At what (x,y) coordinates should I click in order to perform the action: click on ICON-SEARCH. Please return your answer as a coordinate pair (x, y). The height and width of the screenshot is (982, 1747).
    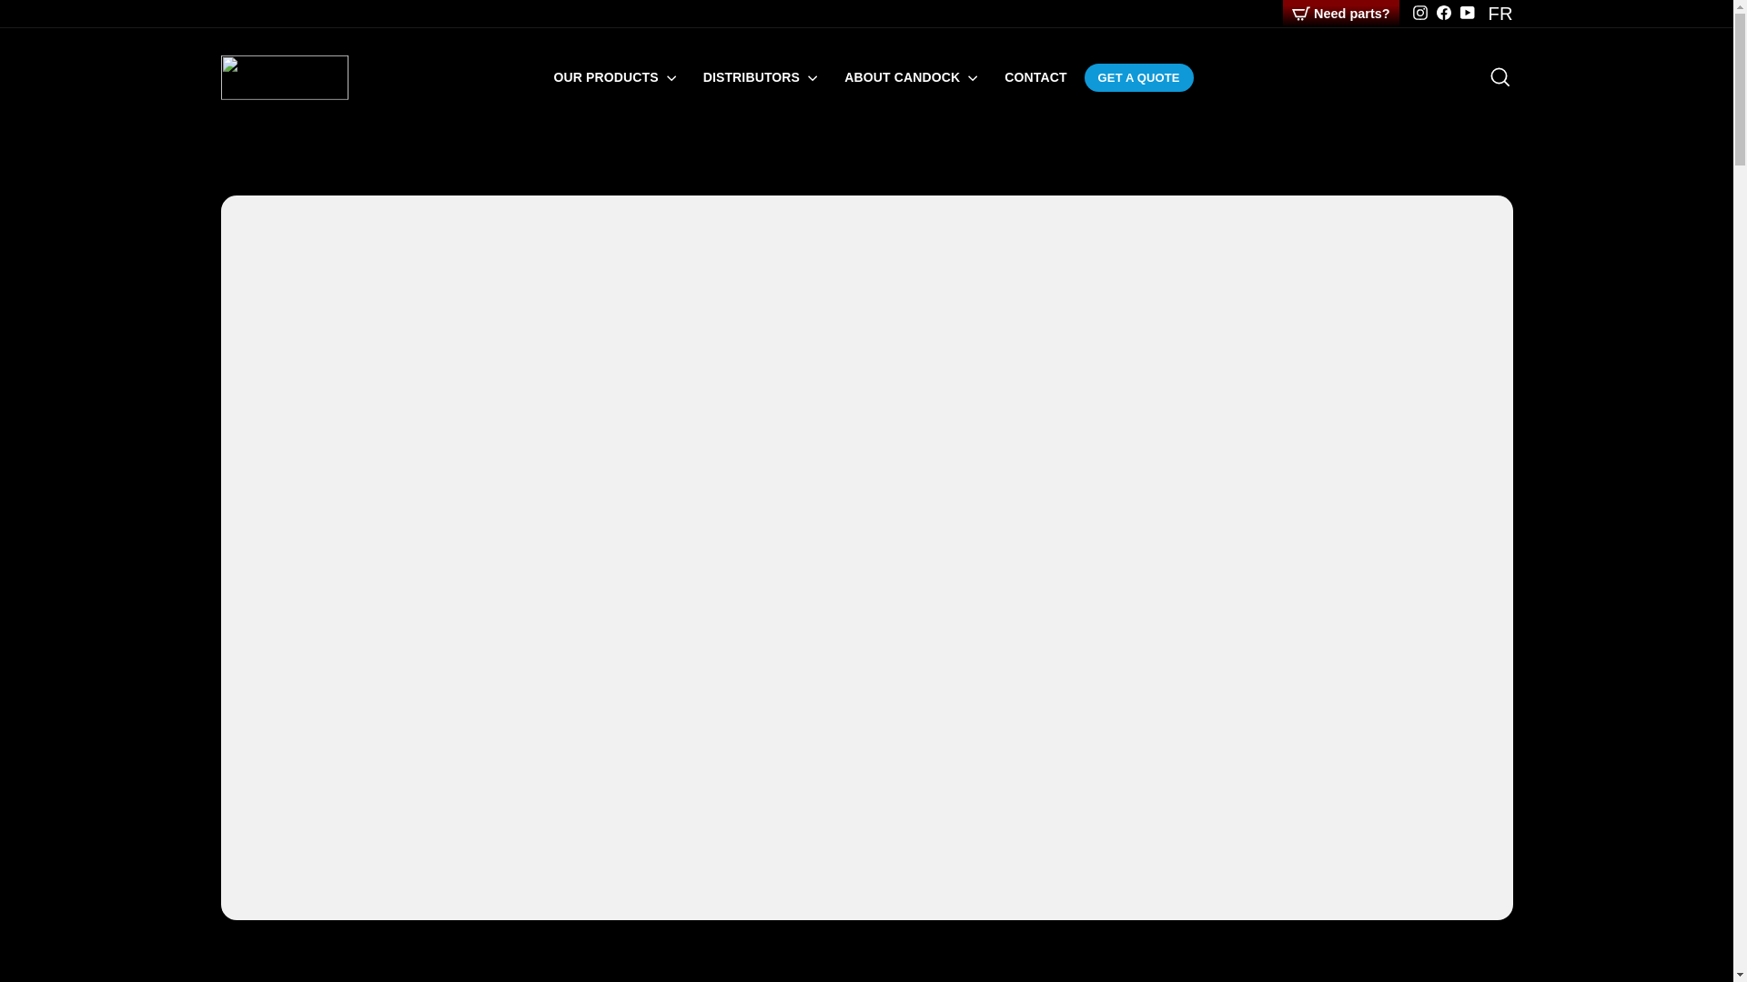
    Looking at the image, I should click on (1500, 77).